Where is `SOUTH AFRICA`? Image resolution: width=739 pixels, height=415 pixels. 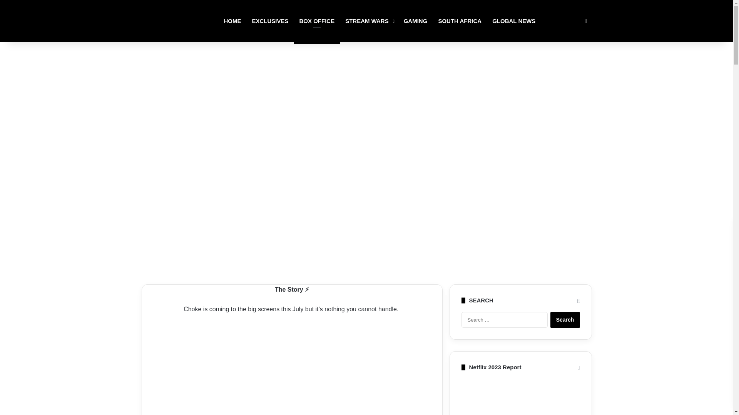 SOUTH AFRICA is located at coordinates (460, 21).